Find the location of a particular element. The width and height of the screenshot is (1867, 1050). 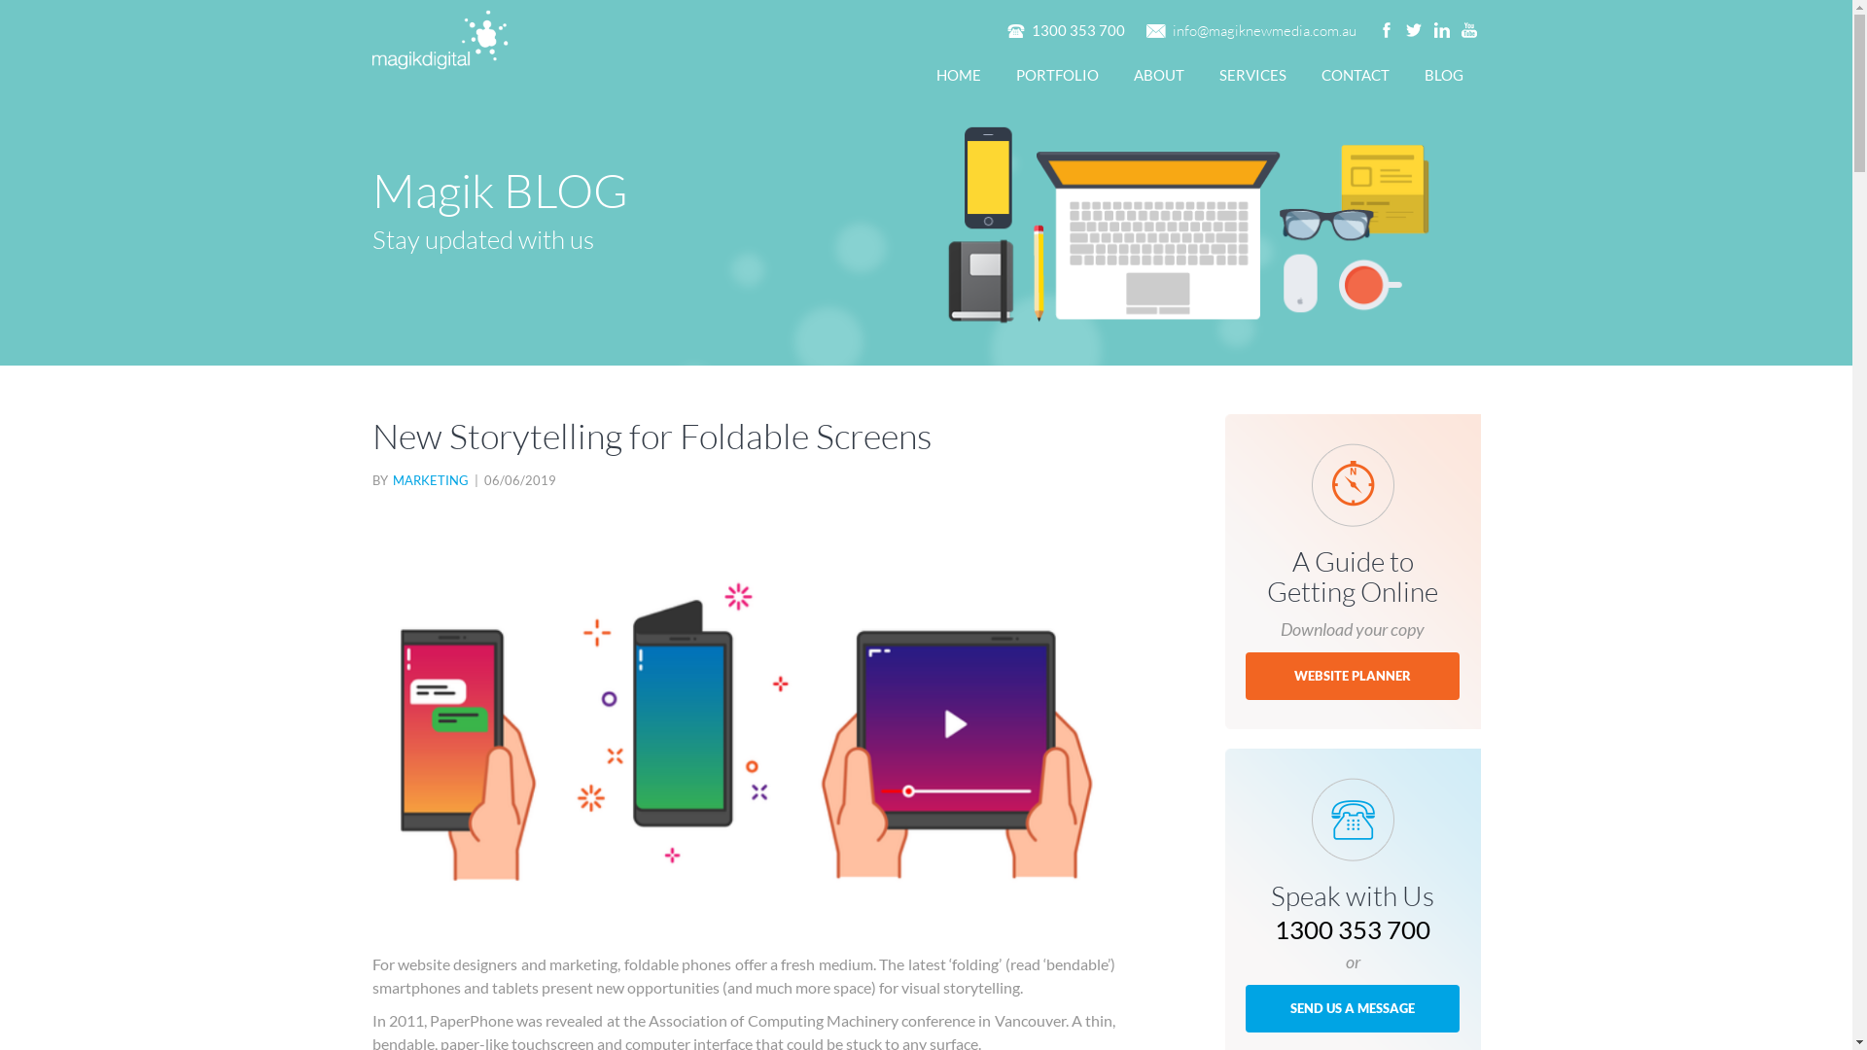

BLOG is located at coordinates (1443, 76).